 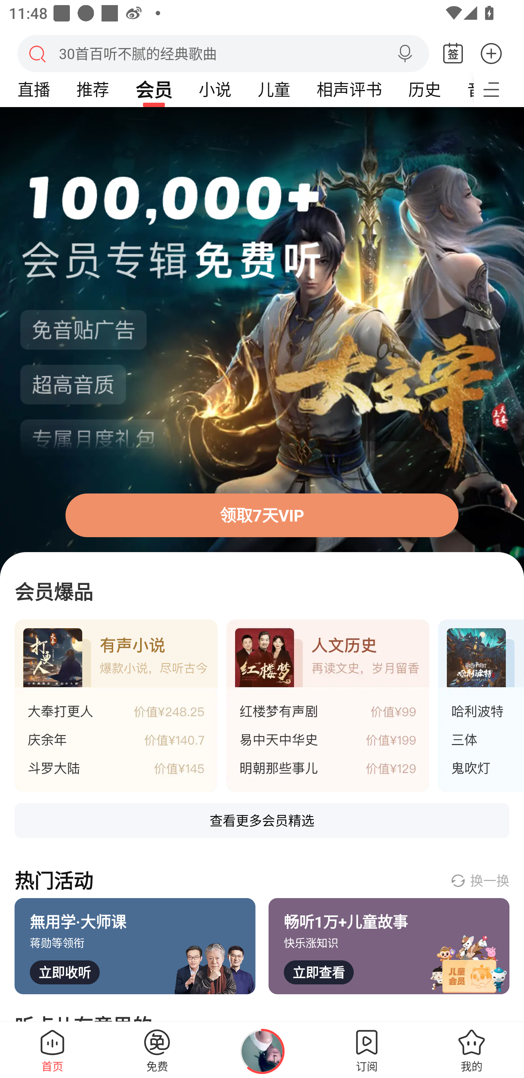 I want to click on 推荐, so click(x=92, y=90).